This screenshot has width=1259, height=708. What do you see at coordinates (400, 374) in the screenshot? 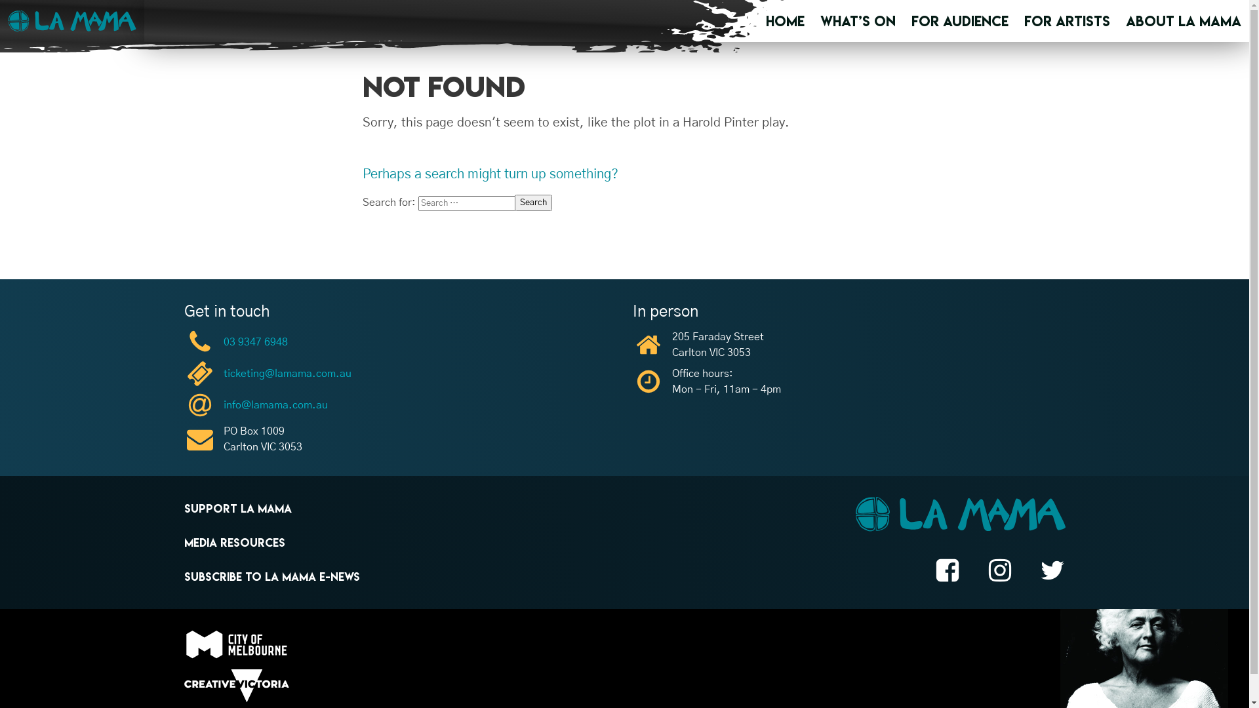
I see `ticketing@lamama.com.au` at bounding box center [400, 374].